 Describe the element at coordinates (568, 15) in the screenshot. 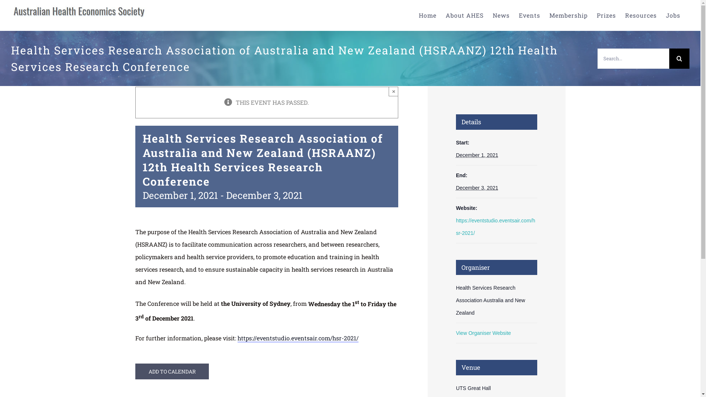

I see `Membership` at that location.